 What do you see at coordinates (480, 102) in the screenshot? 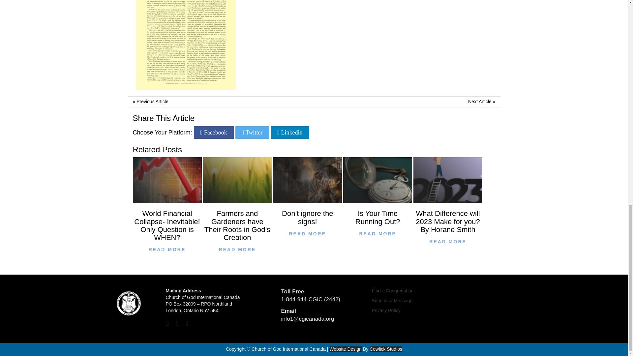
I see `Next Article` at bounding box center [480, 102].